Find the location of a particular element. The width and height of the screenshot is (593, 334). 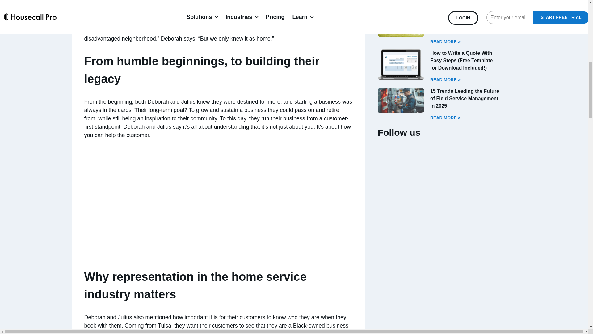

 - Housecall Pro is located at coordinates (401, 24).